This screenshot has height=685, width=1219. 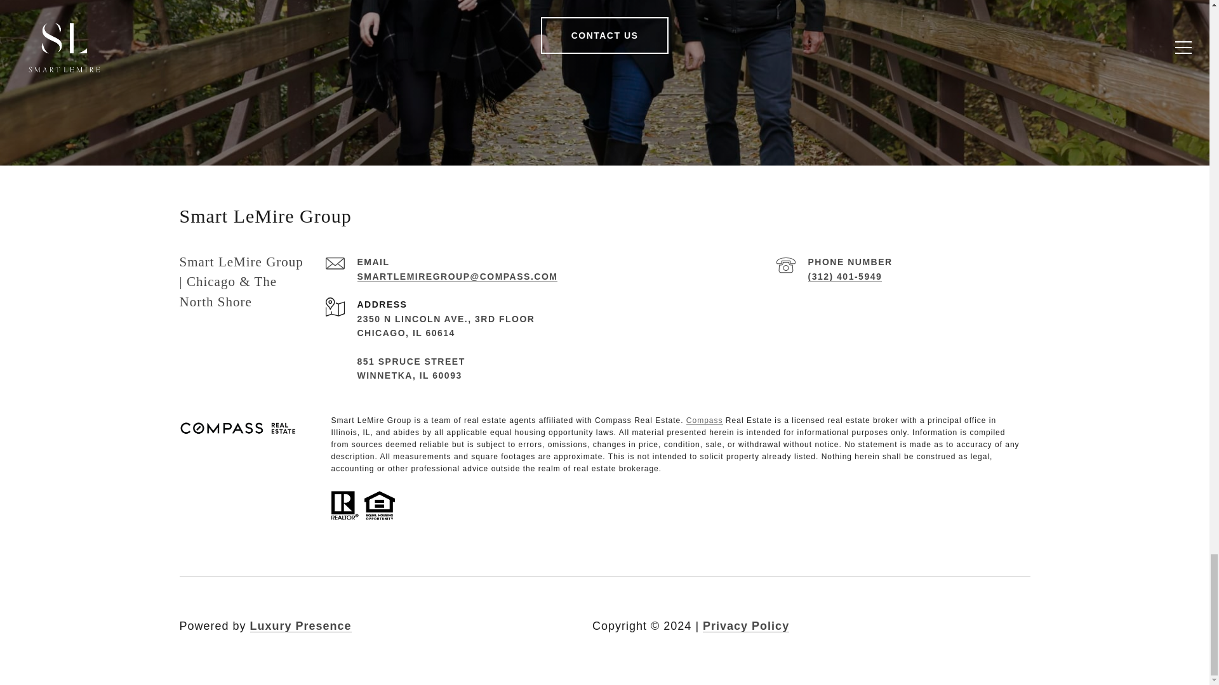 What do you see at coordinates (605, 36) in the screenshot?
I see `CONTACT US` at bounding box center [605, 36].